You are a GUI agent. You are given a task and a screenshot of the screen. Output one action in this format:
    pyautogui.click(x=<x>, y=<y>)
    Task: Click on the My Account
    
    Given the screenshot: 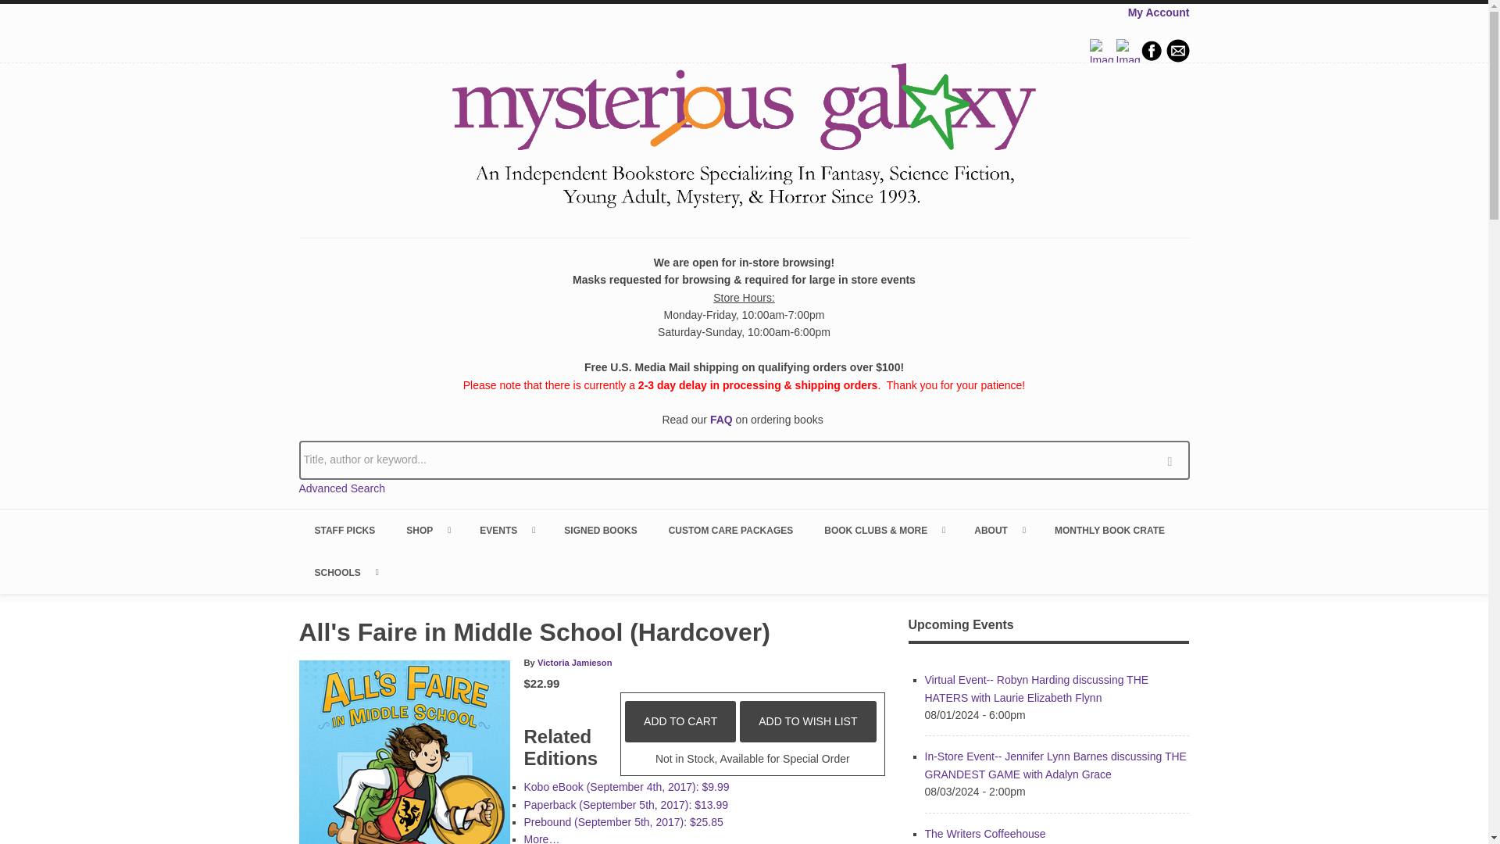 What is the action you would take?
    pyautogui.click(x=1158, y=12)
    